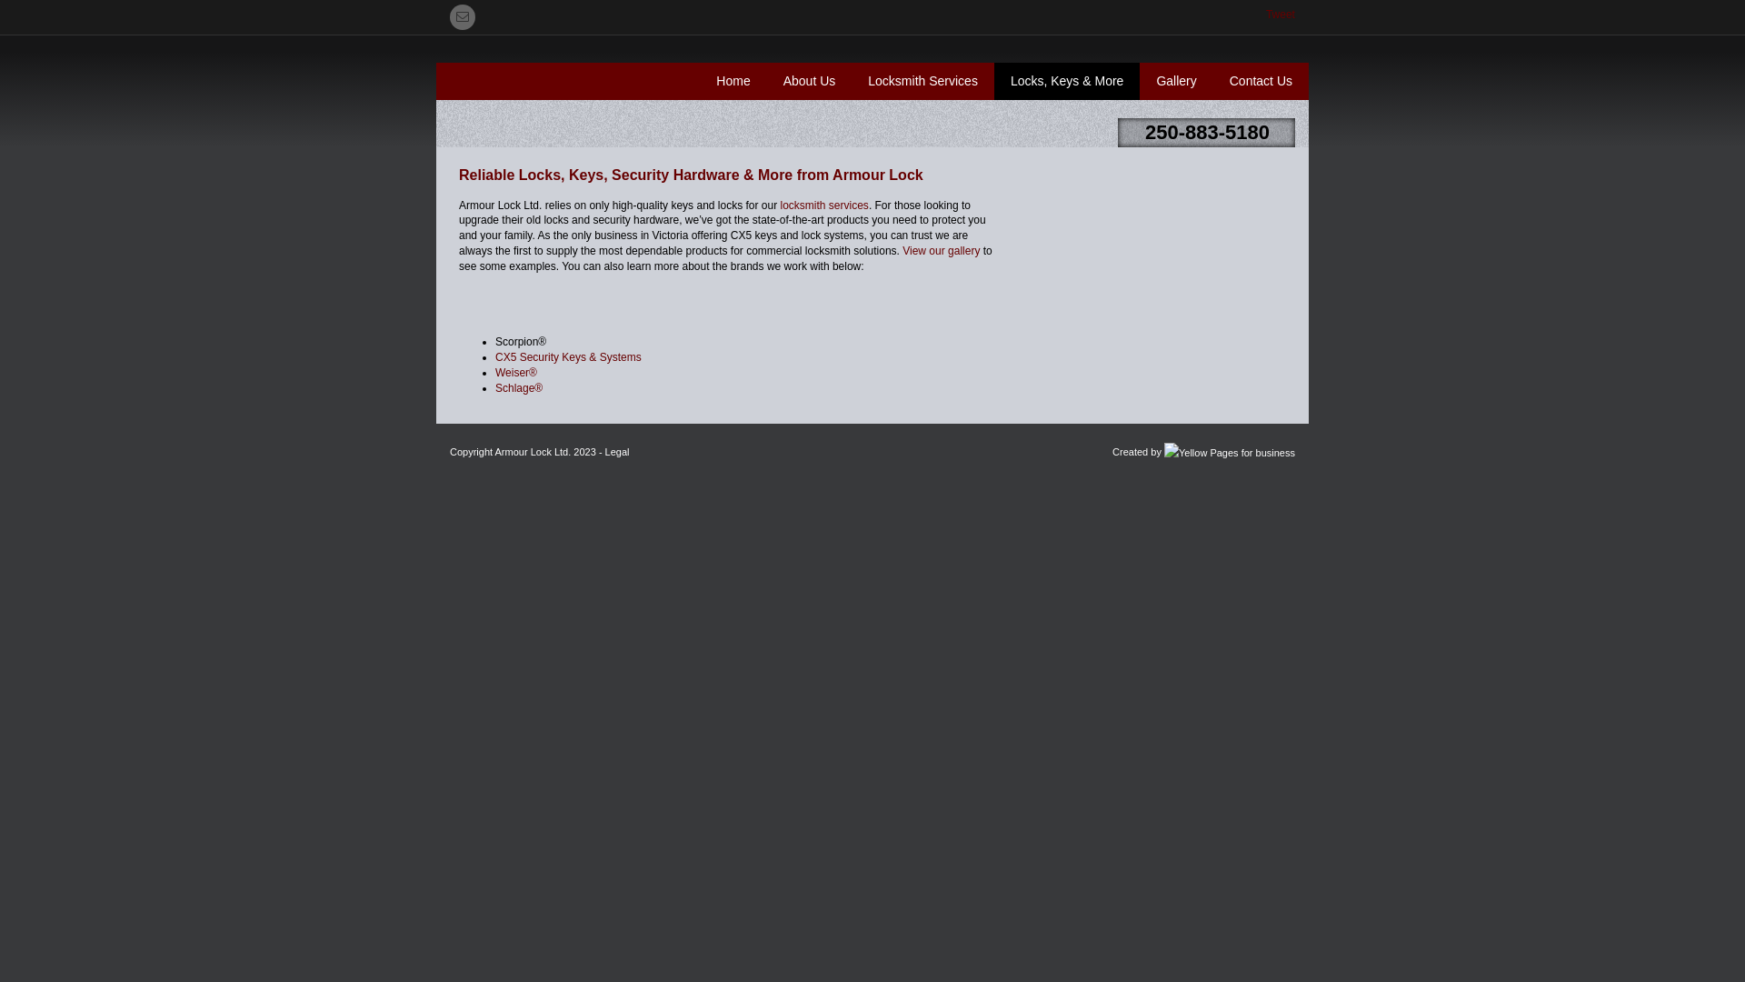  What do you see at coordinates (1067, 82) in the screenshot?
I see `Locks, Keys & More` at bounding box center [1067, 82].